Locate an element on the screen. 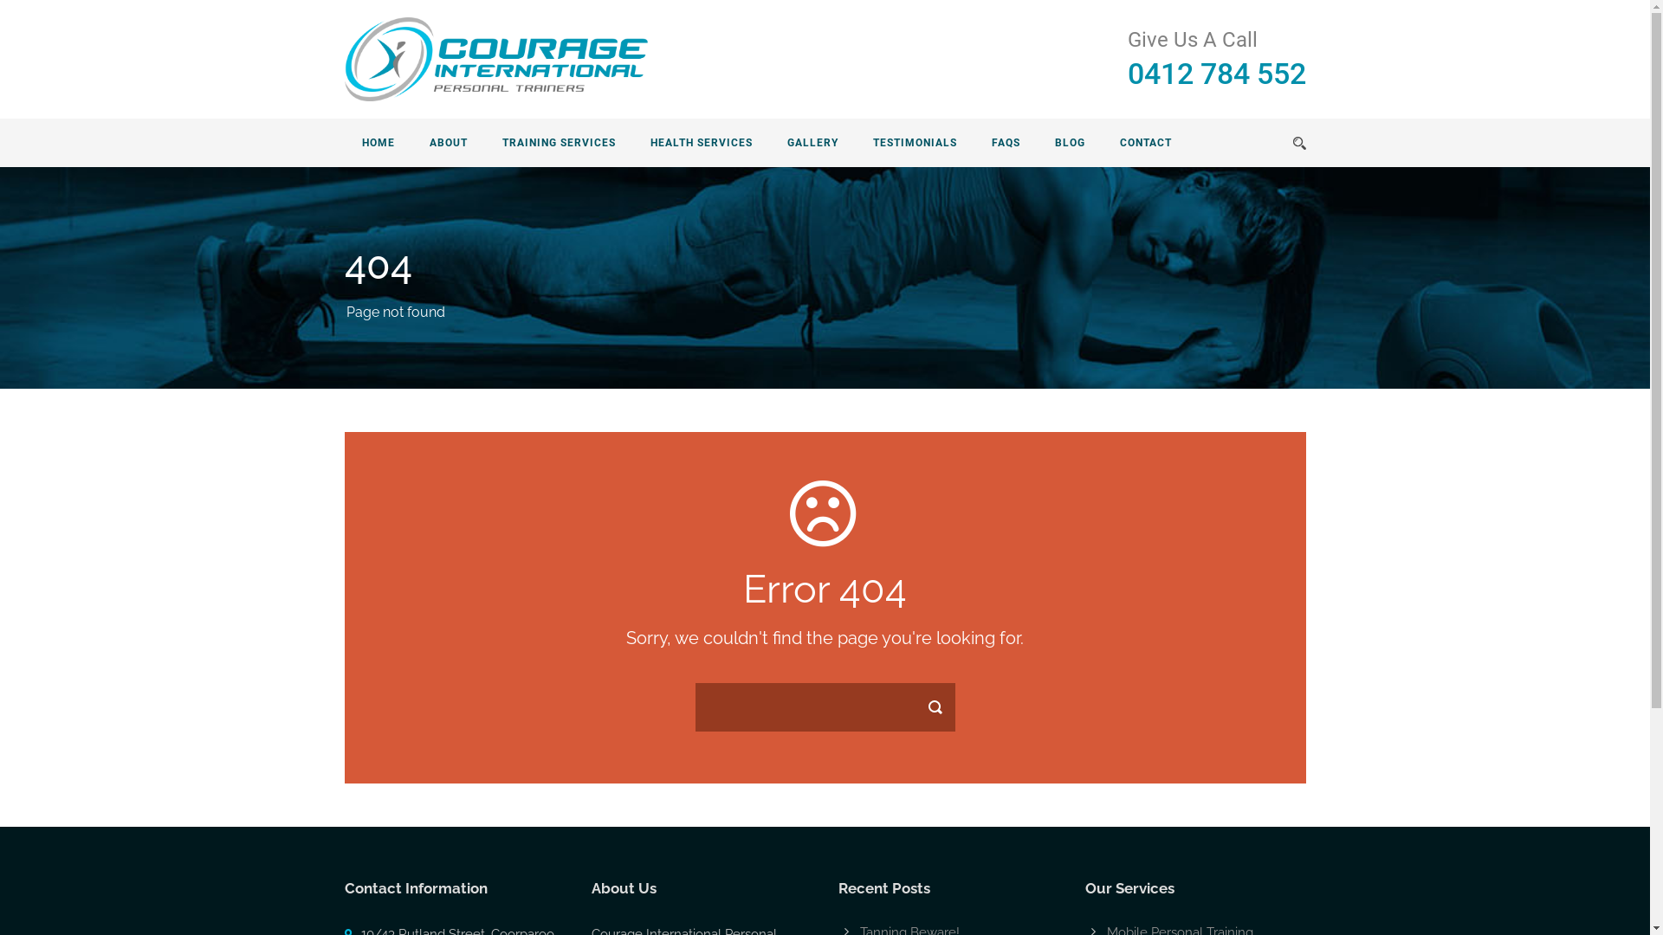  0412 784 552 is located at coordinates (1217, 74).